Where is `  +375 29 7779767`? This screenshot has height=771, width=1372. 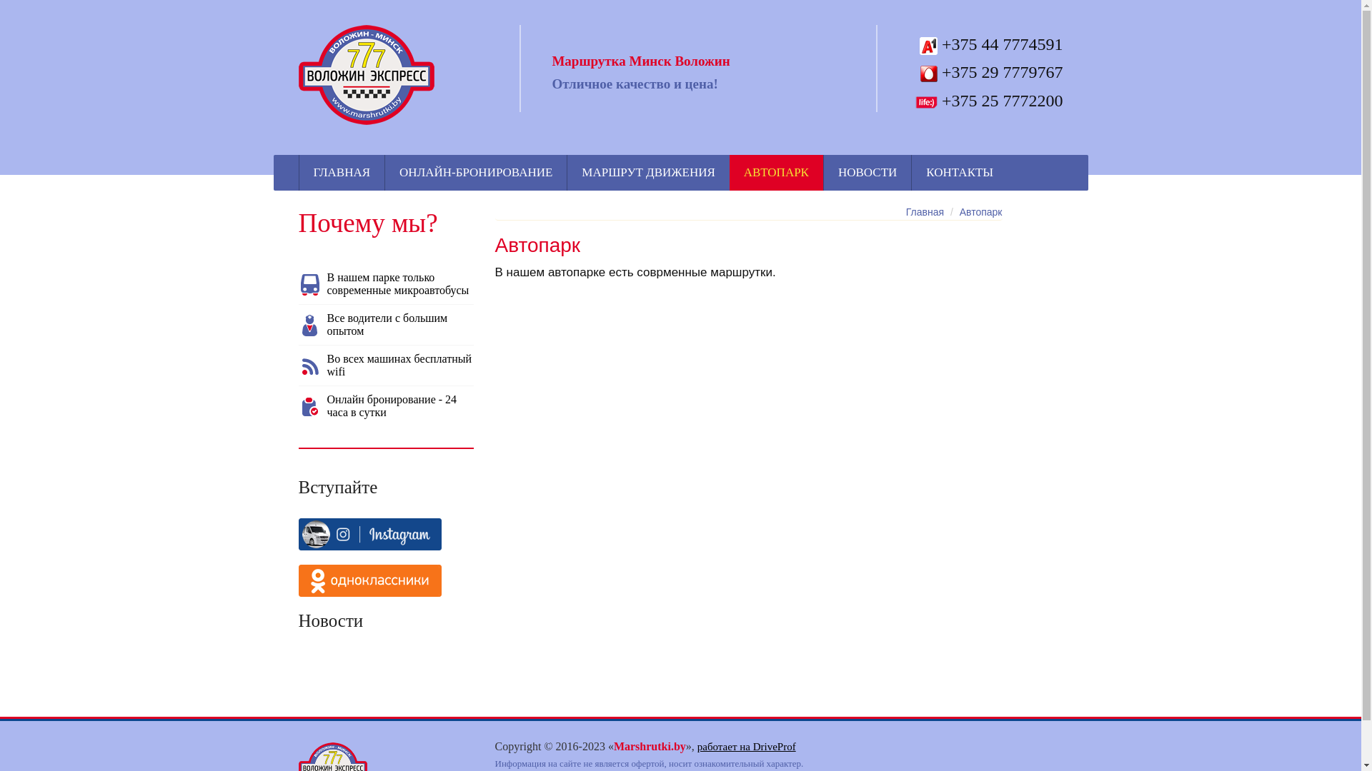
  +375 29 7779767 is located at coordinates (988, 72).